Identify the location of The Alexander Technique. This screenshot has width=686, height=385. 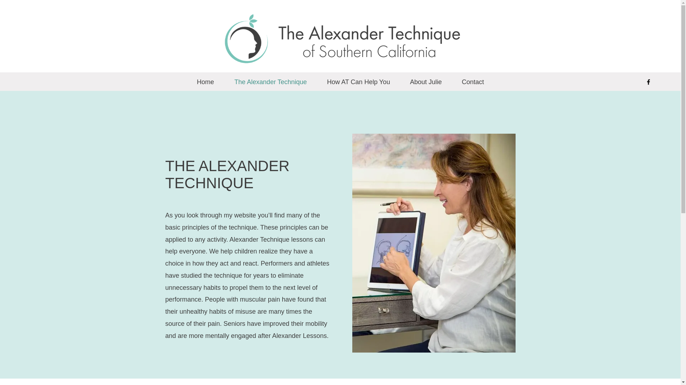
(270, 82).